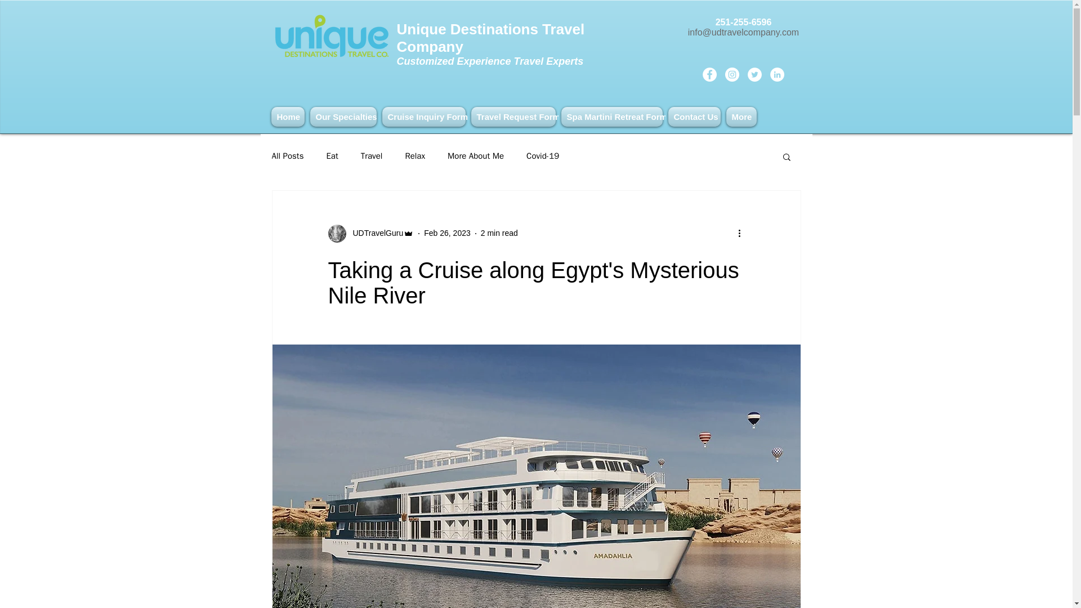 The height and width of the screenshot is (608, 1081). What do you see at coordinates (374, 233) in the screenshot?
I see `UDTravelGuru` at bounding box center [374, 233].